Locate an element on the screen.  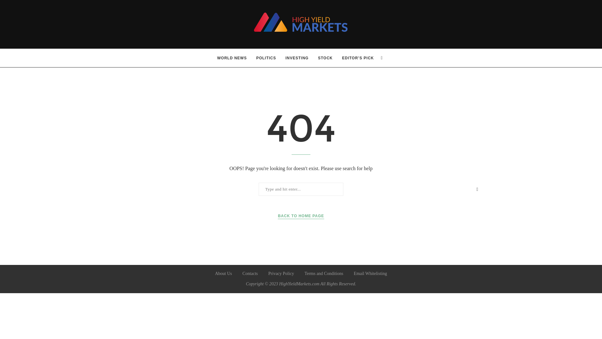
Contacts is located at coordinates (250, 274).